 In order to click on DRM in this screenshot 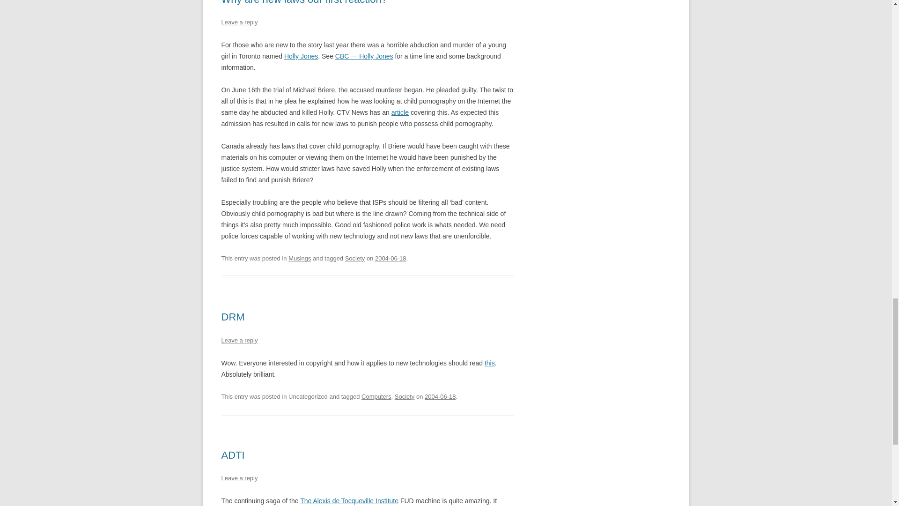, I will do `click(233, 317)`.